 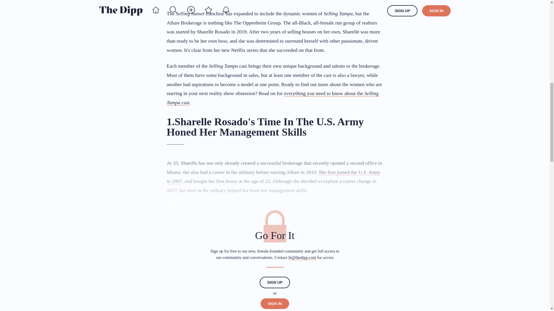 I want to click on SIGN IN, so click(x=274, y=304).